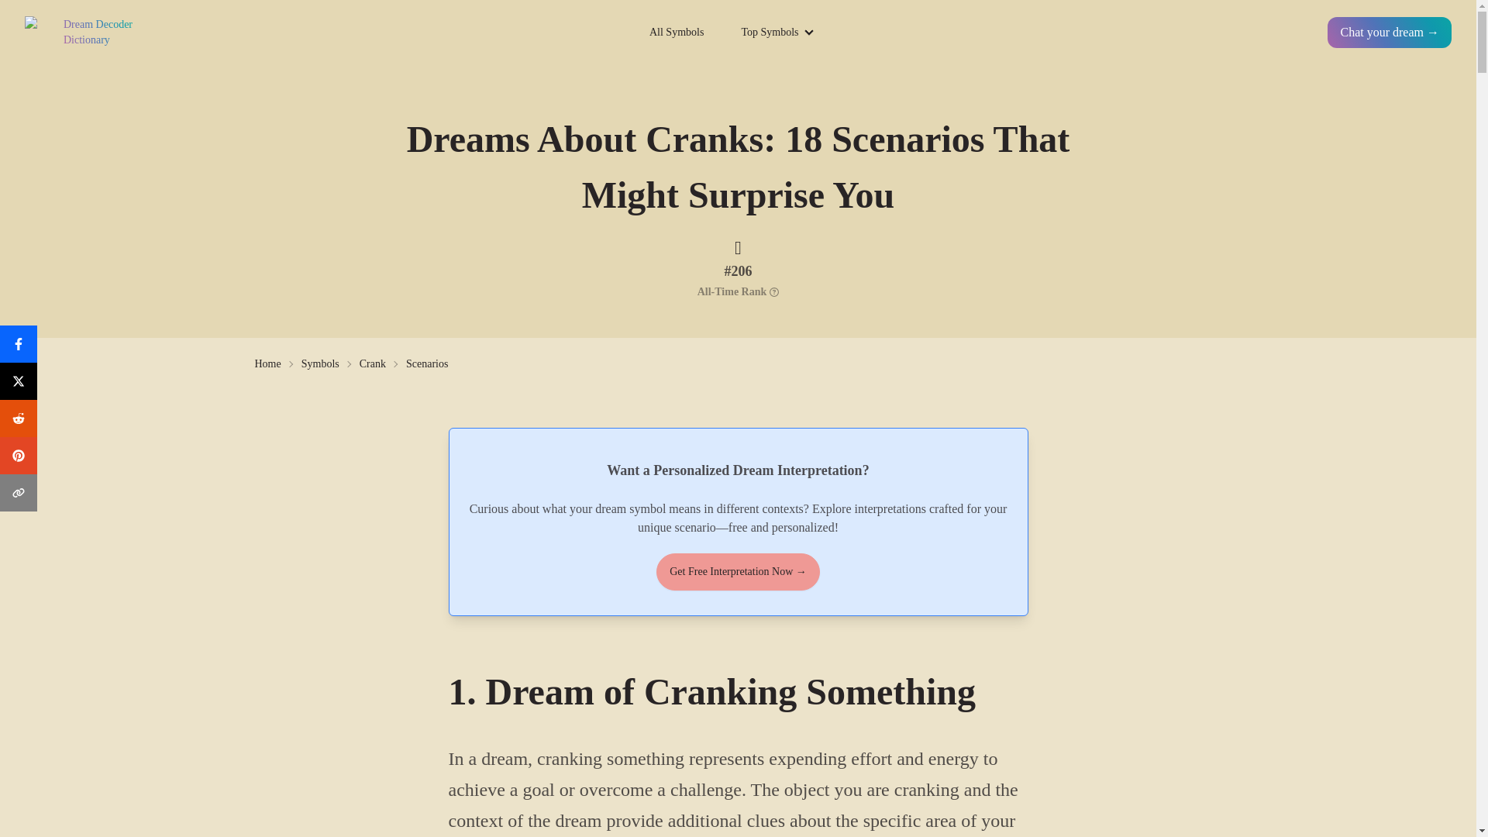  Describe the element at coordinates (267, 364) in the screenshot. I see `Home` at that location.